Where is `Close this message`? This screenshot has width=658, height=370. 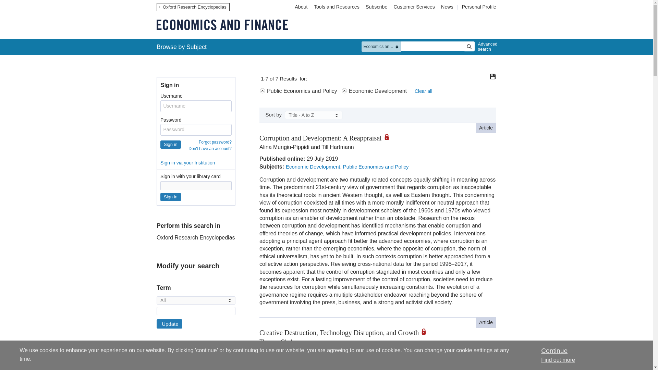 Close this message is located at coordinates (554, 350).